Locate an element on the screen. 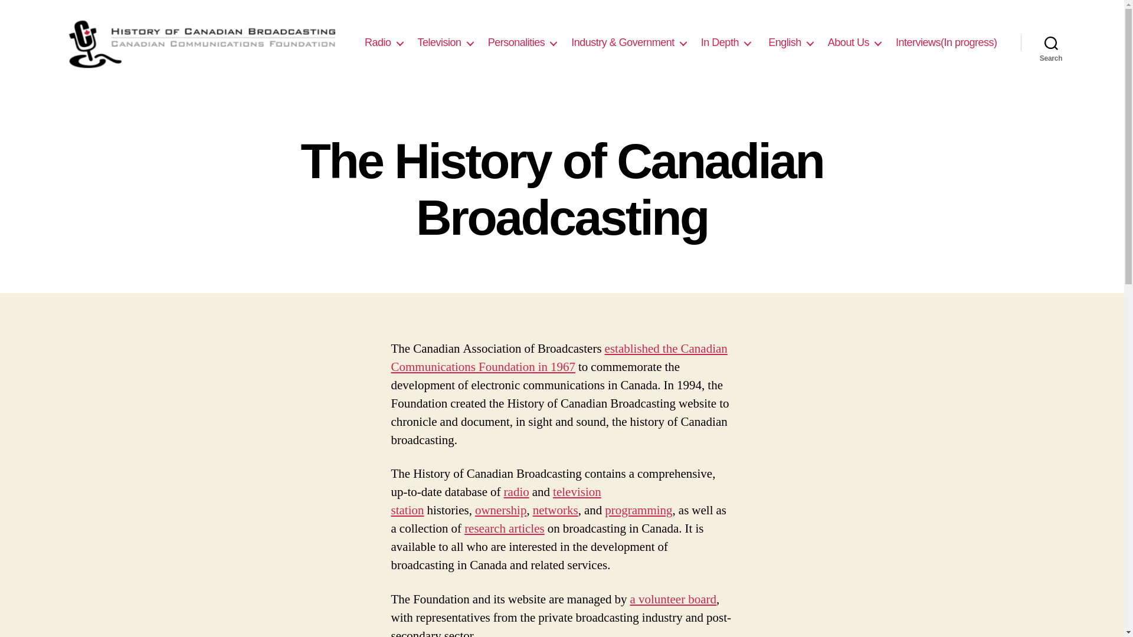  English is located at coordinates (790, 42).